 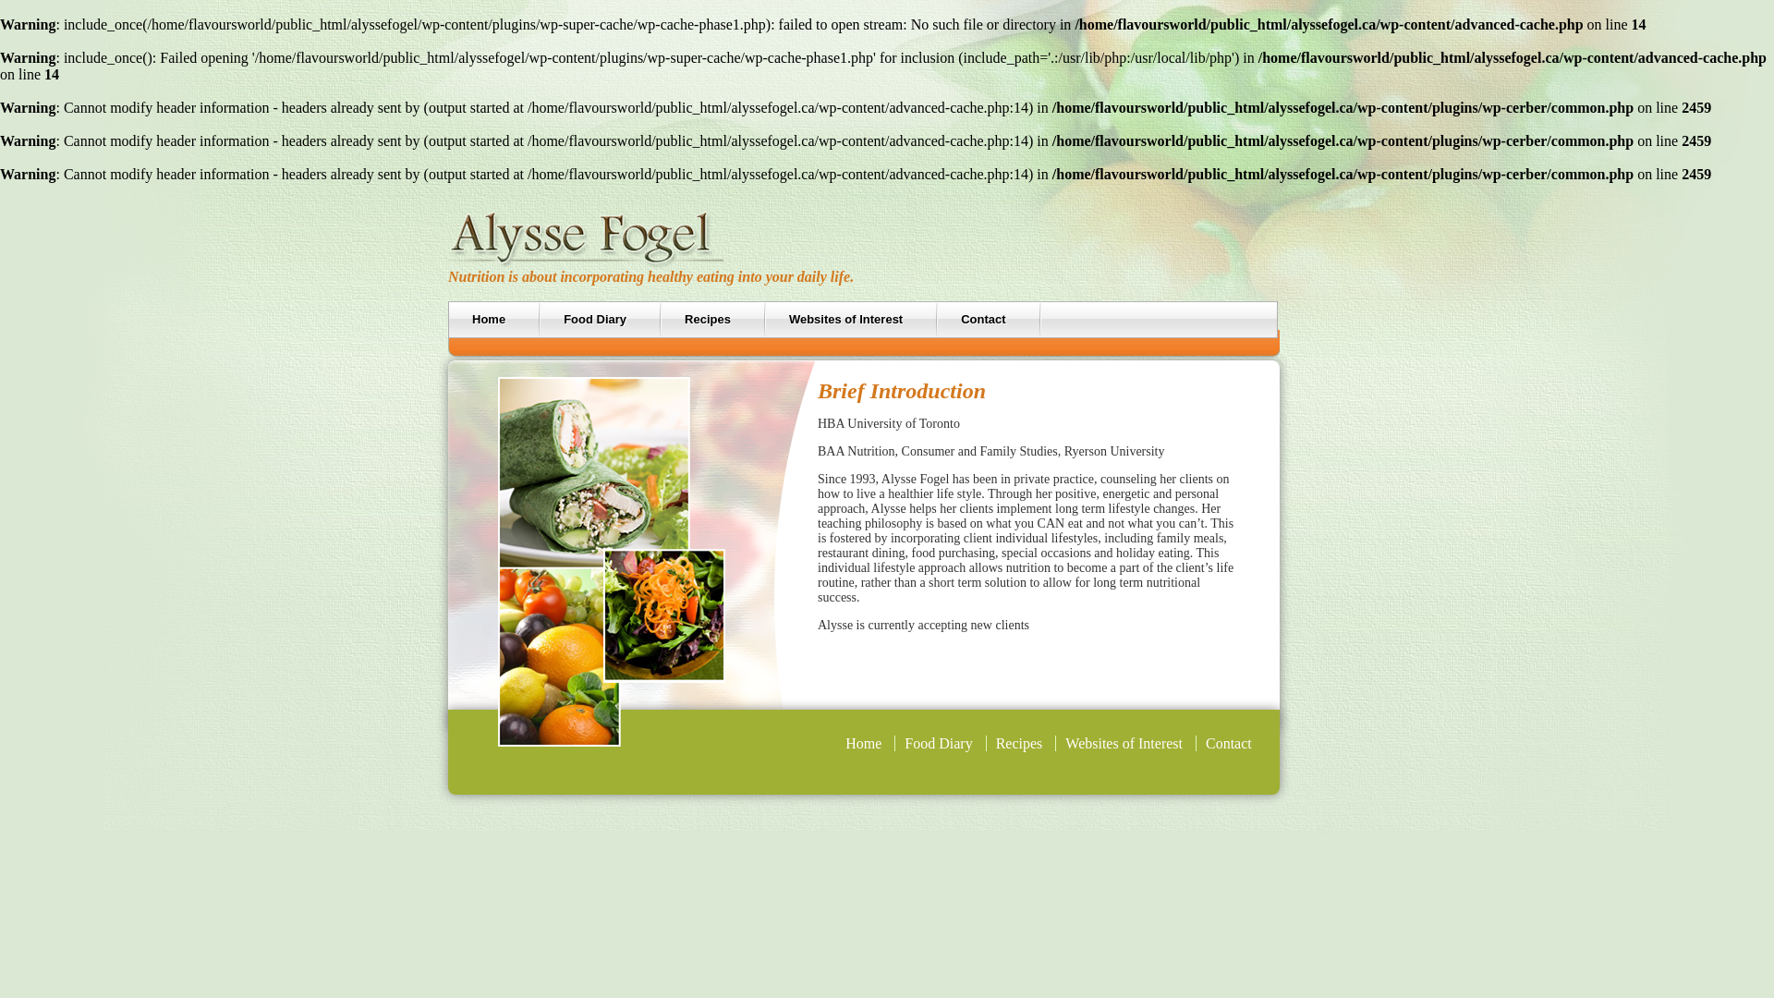 What do you see at coordinates (495, 320) in the screenshot?
I see `Home` at bounding box center [495, 320].